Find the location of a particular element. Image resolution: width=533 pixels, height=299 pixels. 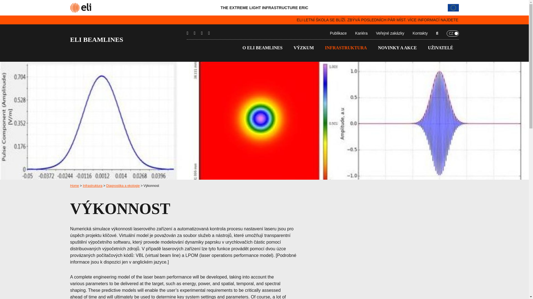

VYHLEDAT is located at coordinates (359, 17).